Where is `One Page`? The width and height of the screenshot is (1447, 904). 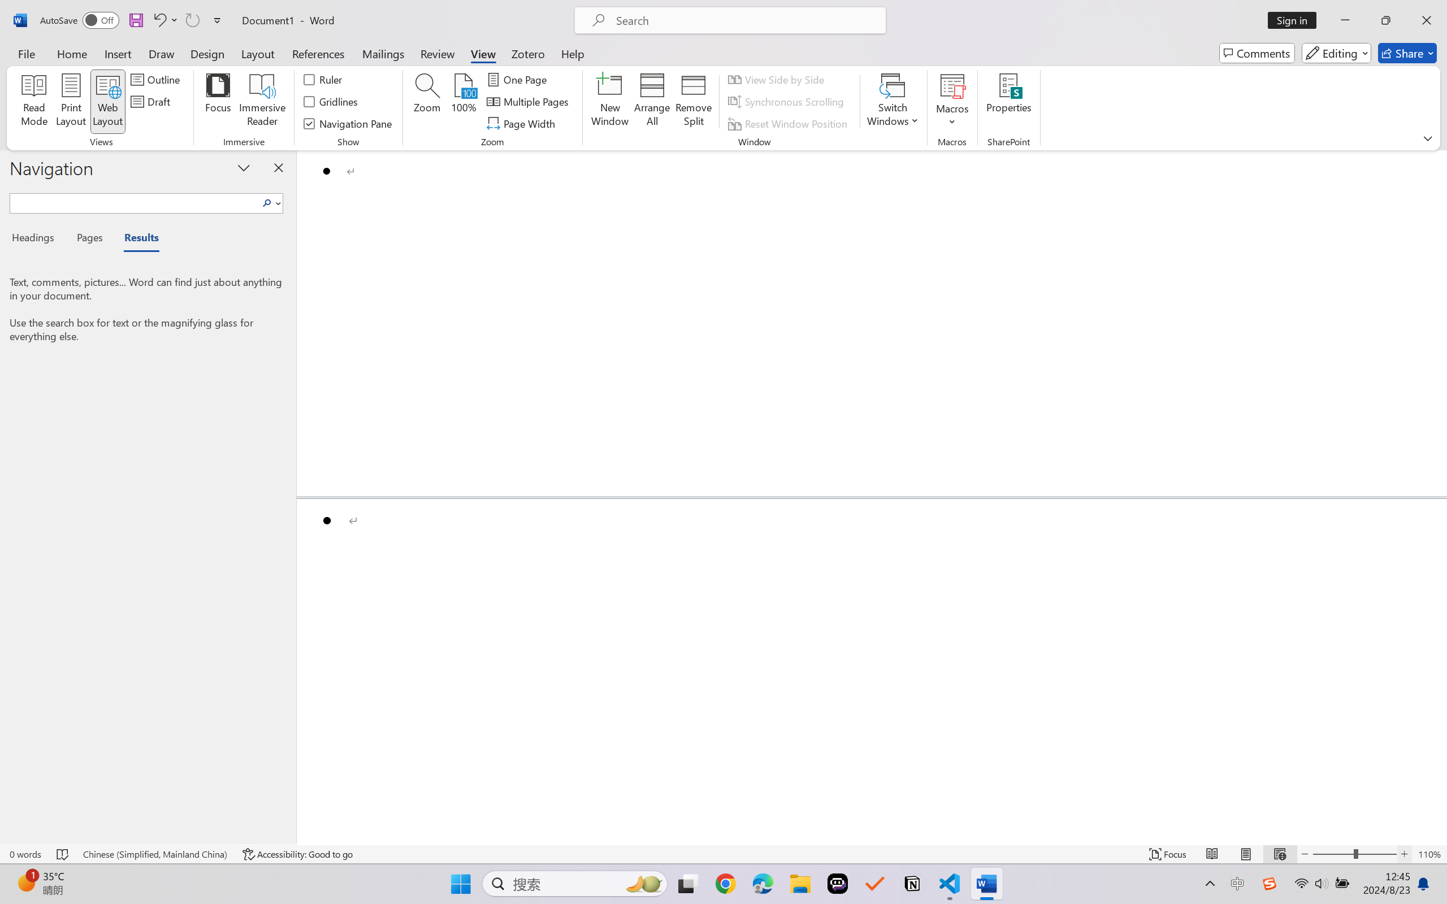 One Page is located at coordinates (519, 79).